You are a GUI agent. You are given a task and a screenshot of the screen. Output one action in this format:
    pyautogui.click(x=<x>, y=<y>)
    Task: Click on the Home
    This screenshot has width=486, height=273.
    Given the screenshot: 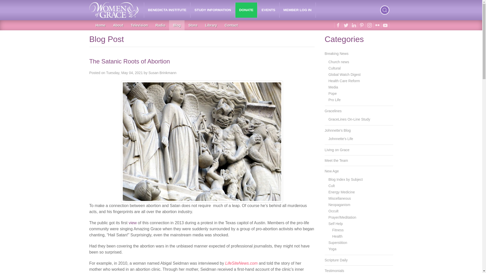 What is the action you would take?
    pyautogui.click(x=100, y=25)
    